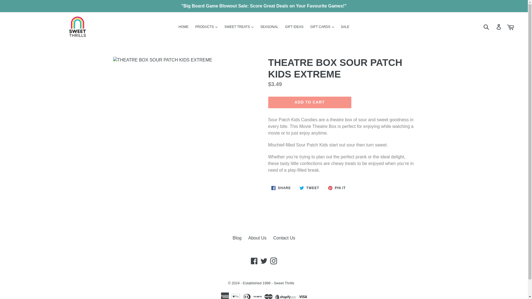  What do you see at coordinates (281, 188) in the screenshot?
I see `Share on Facebook` at bounding box center [281, 188].